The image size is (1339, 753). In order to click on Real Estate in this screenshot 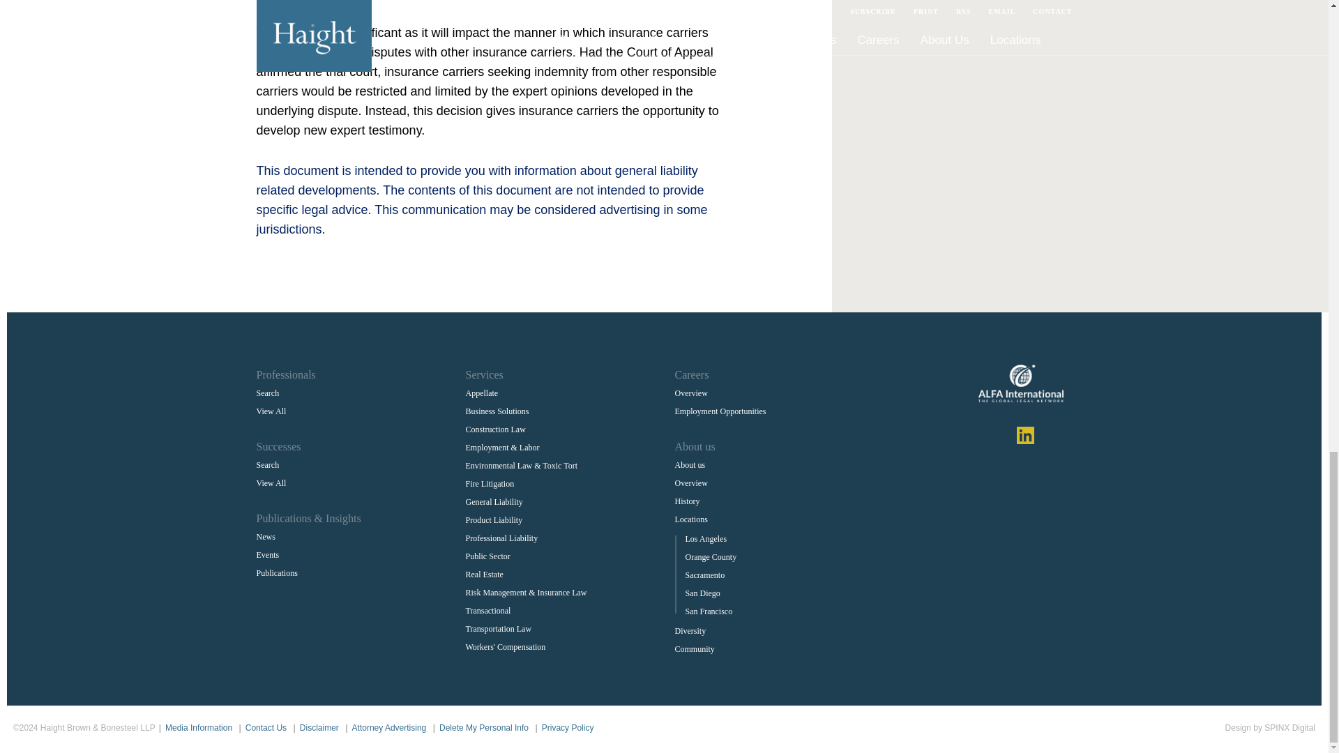, I will do `click(484, 575)`.